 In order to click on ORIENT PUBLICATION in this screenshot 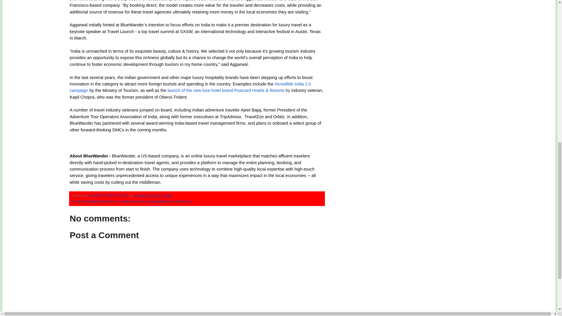, I will do `click(109, 196)`.